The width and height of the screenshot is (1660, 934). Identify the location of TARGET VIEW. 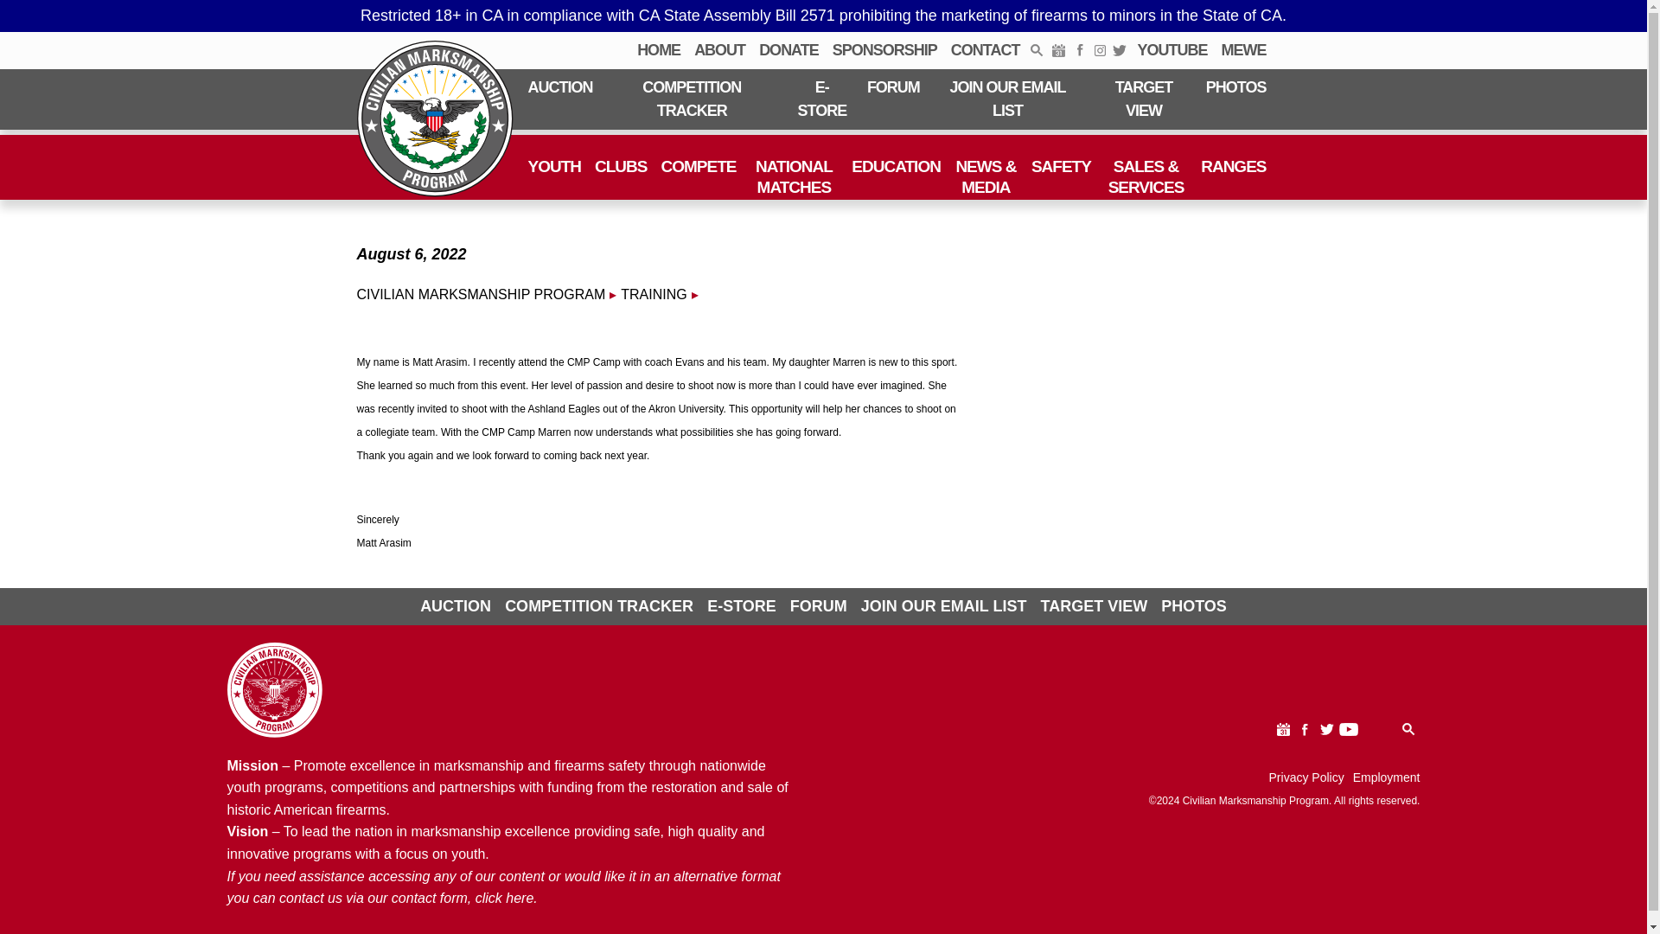
(1143, 99).